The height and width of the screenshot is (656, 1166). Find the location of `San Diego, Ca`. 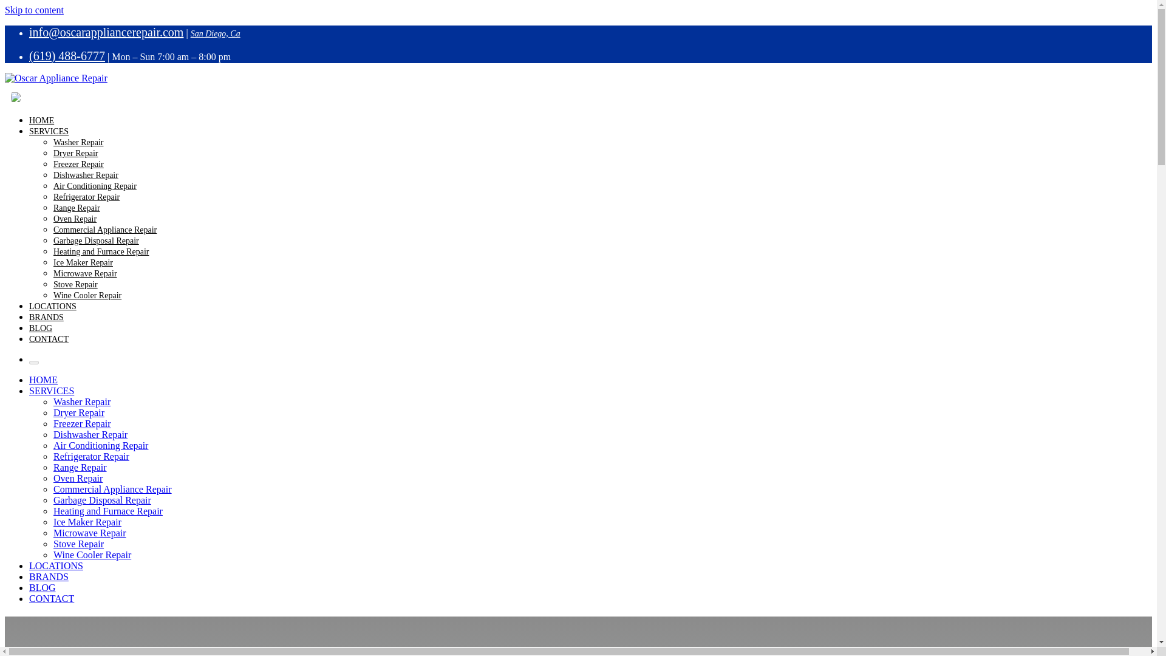

San Diego, Ca is located at coordinates (215, 33).